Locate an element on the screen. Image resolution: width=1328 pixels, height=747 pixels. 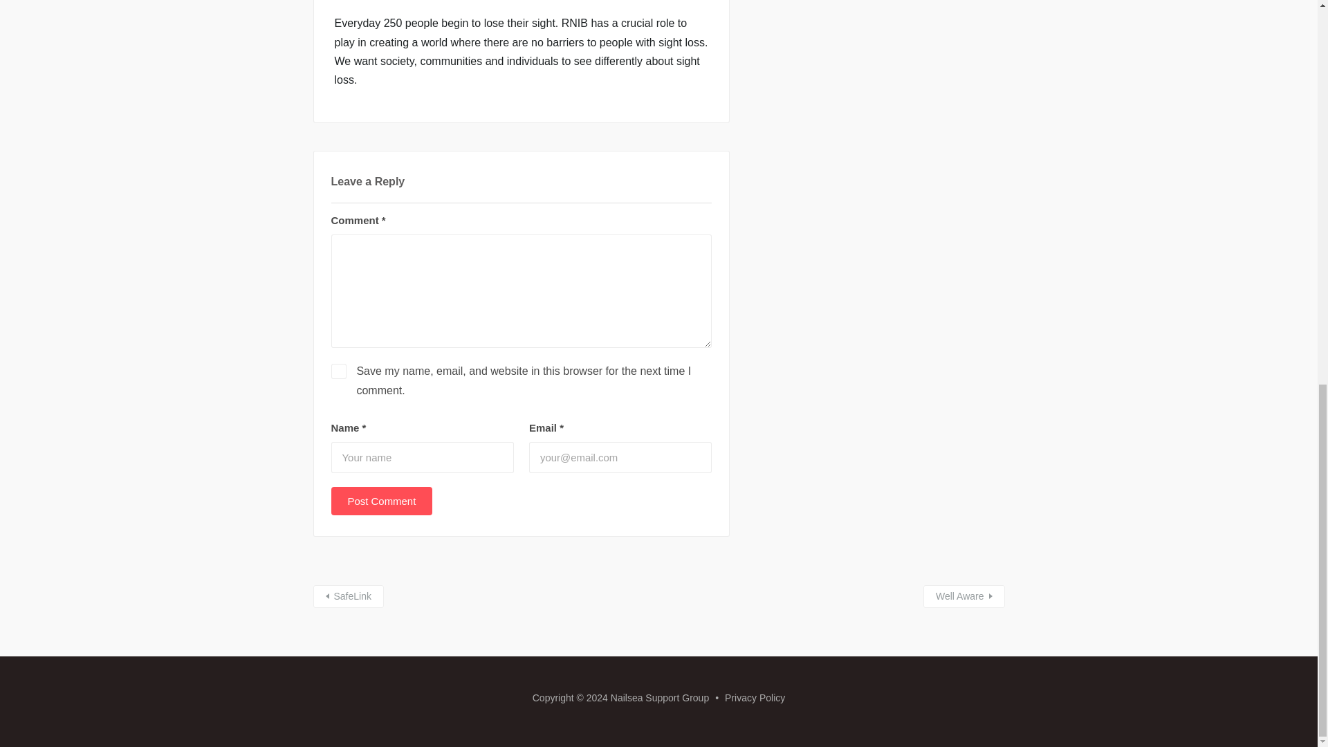
yes is located at coordinates (338, 371).